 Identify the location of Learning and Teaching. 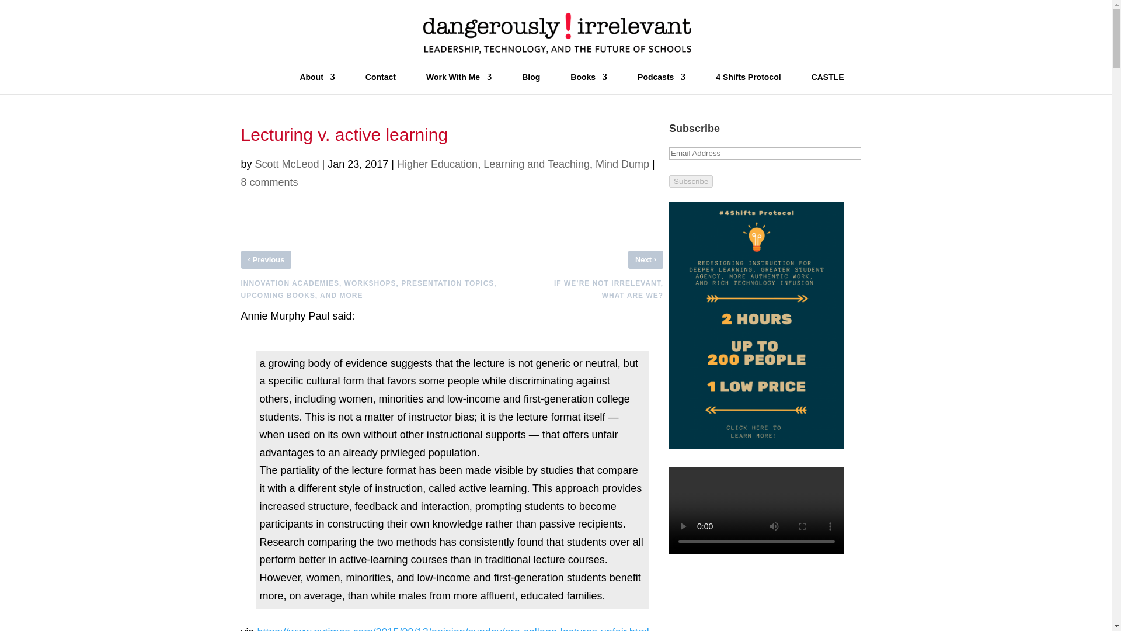
(536, 164).